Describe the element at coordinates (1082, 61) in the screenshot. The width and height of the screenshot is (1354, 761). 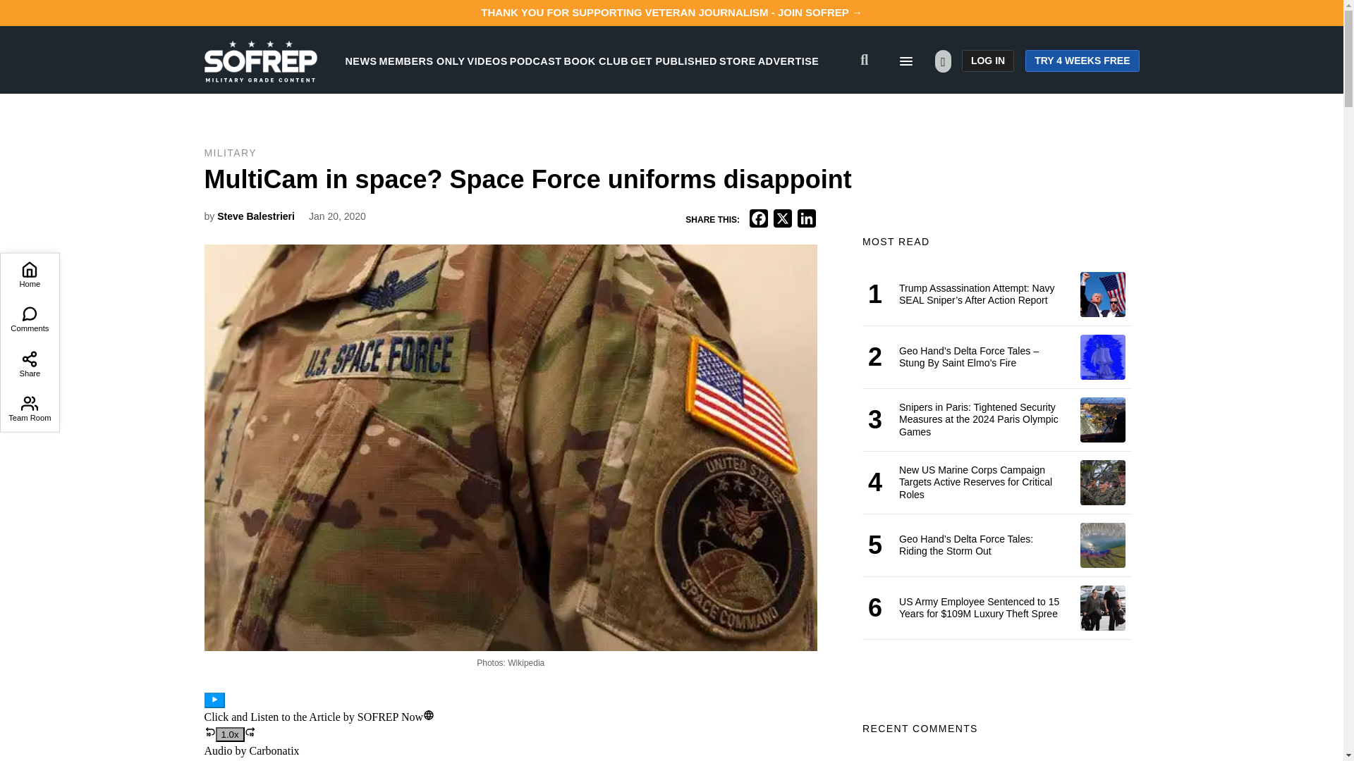
I see `TRY 4 WEEKS FREE` at that location.